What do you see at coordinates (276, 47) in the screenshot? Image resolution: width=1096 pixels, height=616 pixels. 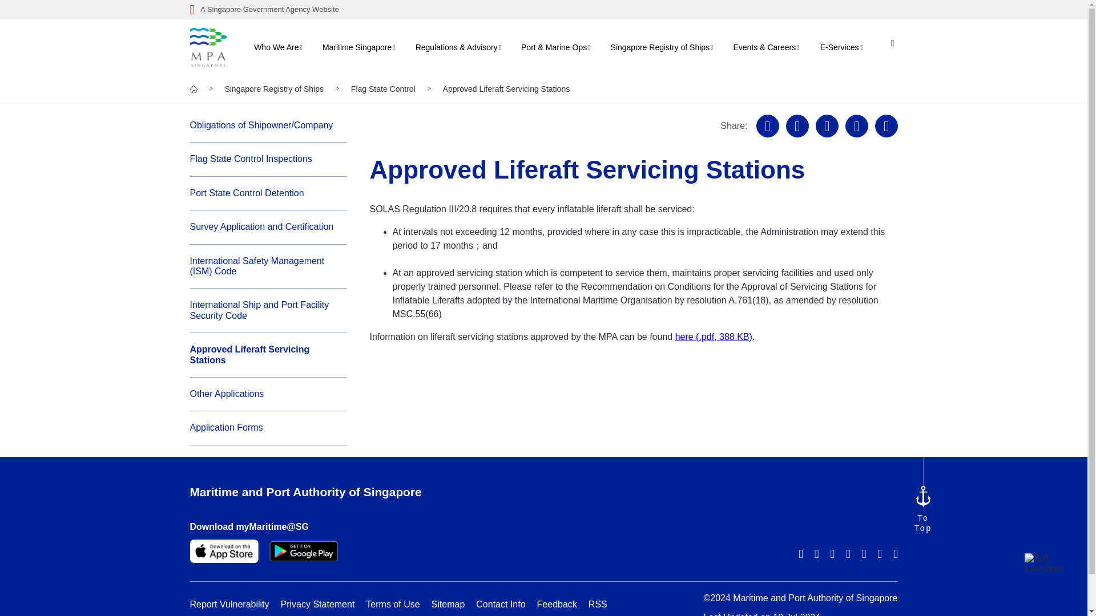 I see `Who We Are` at bounding box center [276, 47].